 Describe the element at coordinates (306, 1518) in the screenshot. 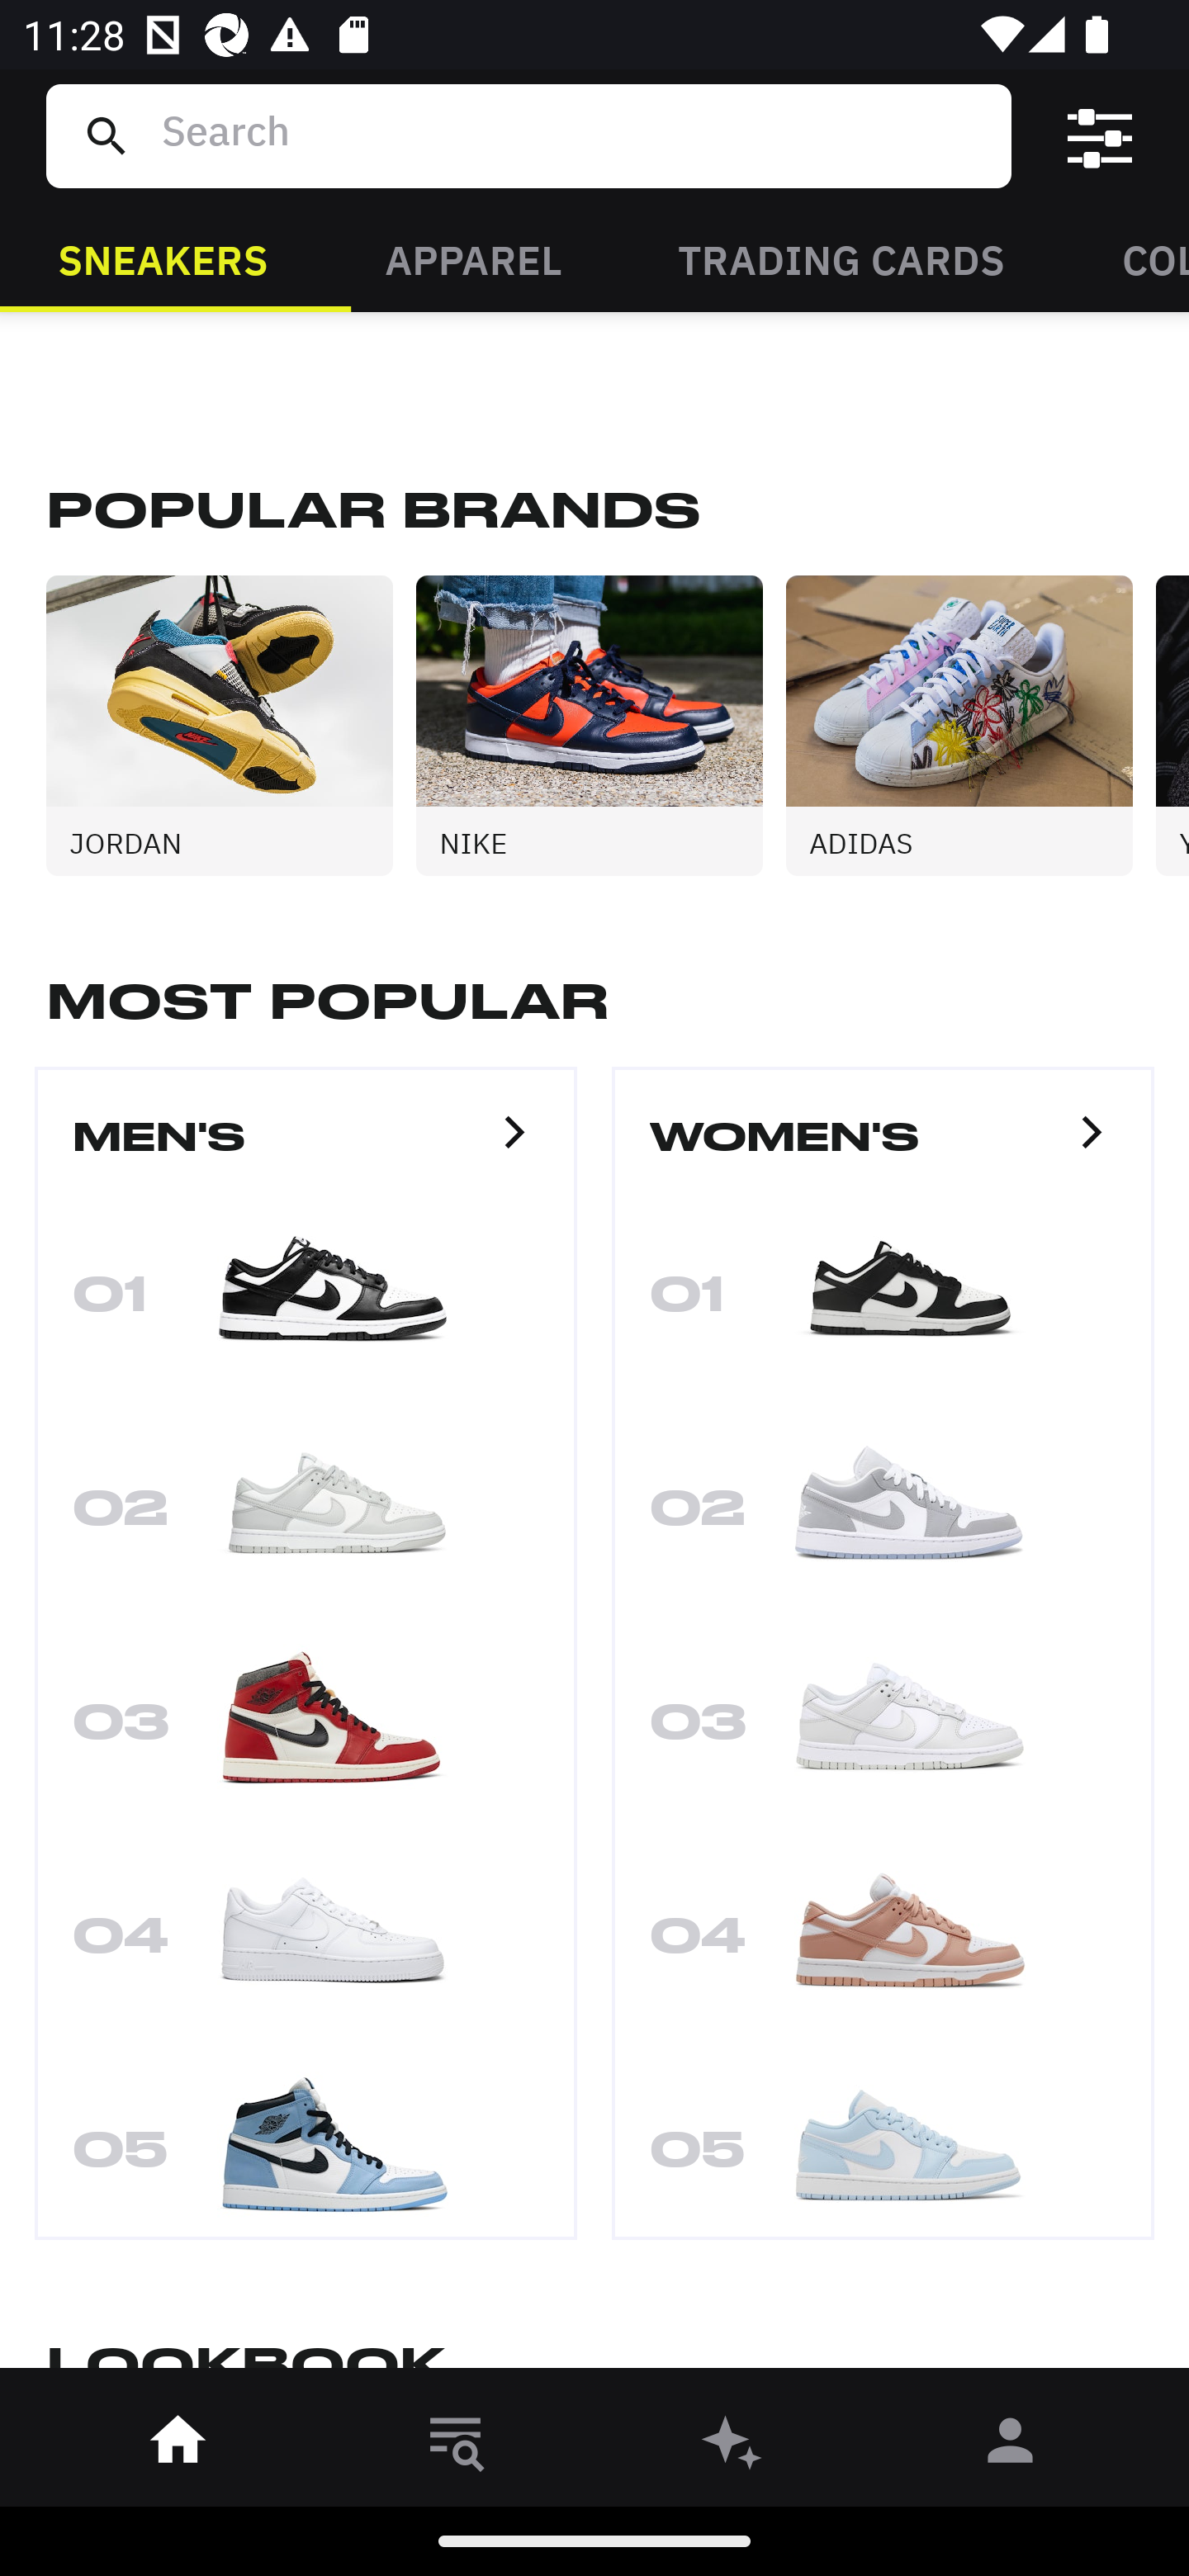

I see `02` at that location.